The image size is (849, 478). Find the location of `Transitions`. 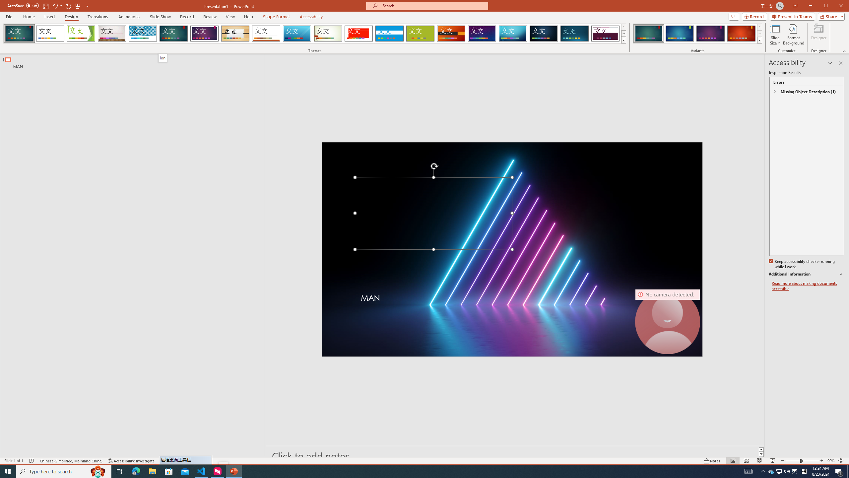

Transitions is located at coordinates (98, 17).